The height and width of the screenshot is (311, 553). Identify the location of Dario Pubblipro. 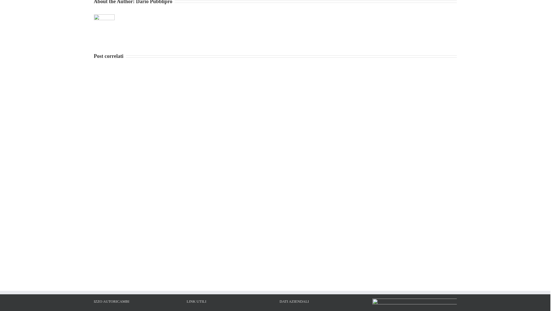
(154, 2).